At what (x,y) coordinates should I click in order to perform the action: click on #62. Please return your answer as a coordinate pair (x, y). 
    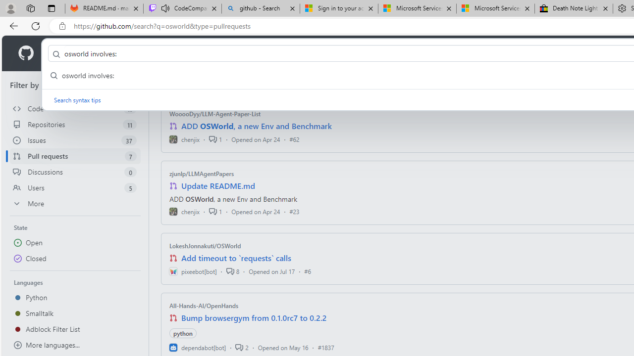
    Looking at the image, I should click on (294, 139).